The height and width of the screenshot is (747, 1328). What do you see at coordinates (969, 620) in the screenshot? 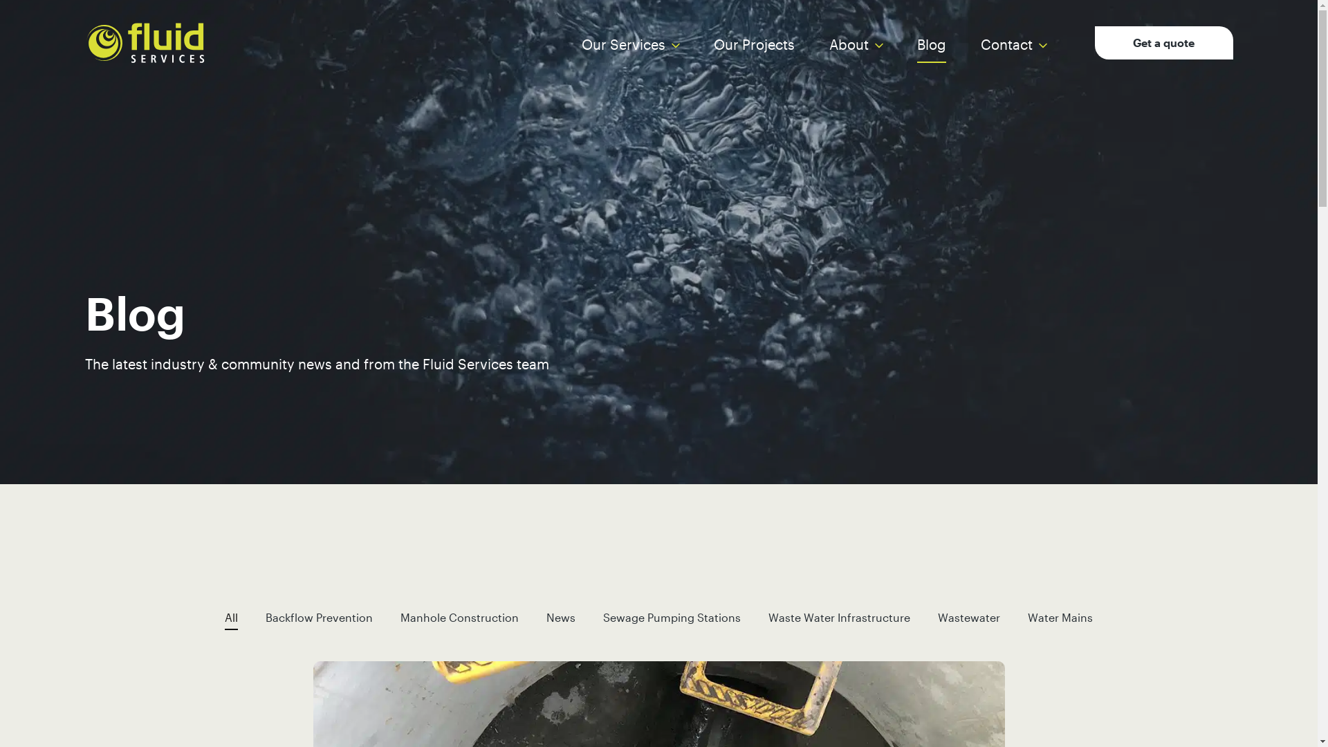
I see `Wastewater` at bounding box center [969, 620].